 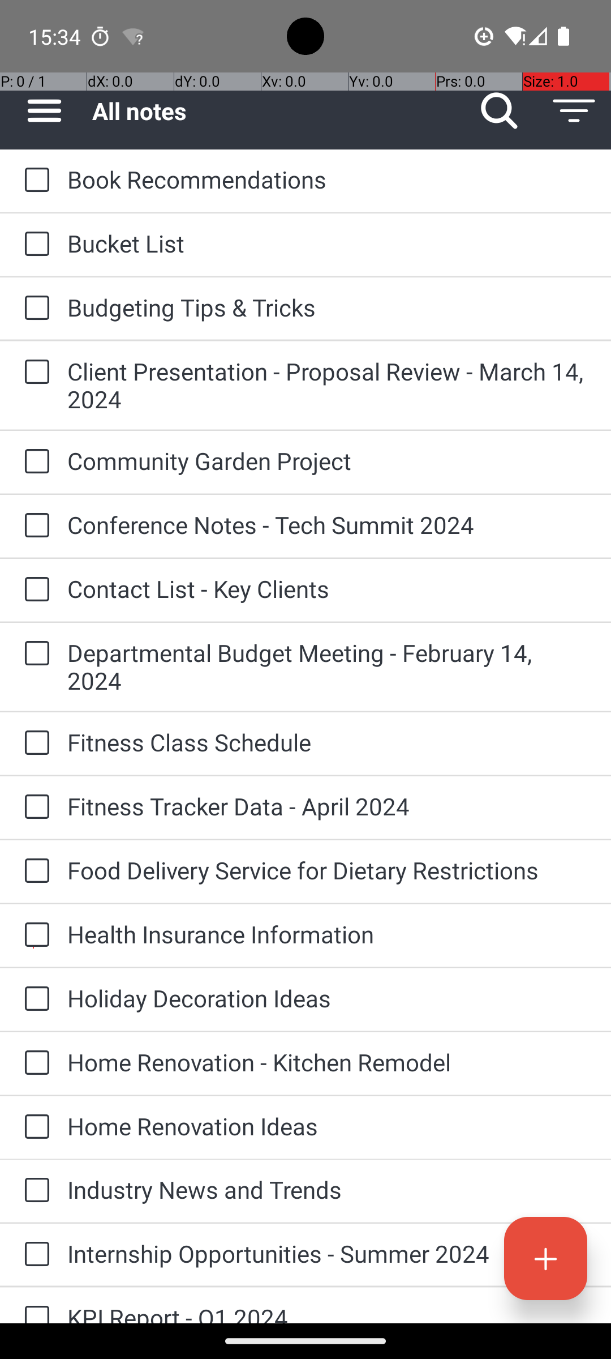 What do you see at coordinates (328, 179) in the screenshot?
I see `Book Recommendations` at bounding box center [328, 179].